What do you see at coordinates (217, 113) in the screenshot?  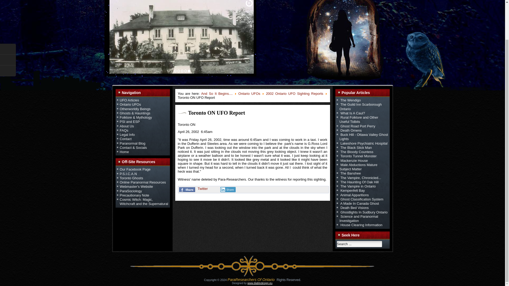 I see `Toronto ON UFO Report` at bounding box center [217, 113].